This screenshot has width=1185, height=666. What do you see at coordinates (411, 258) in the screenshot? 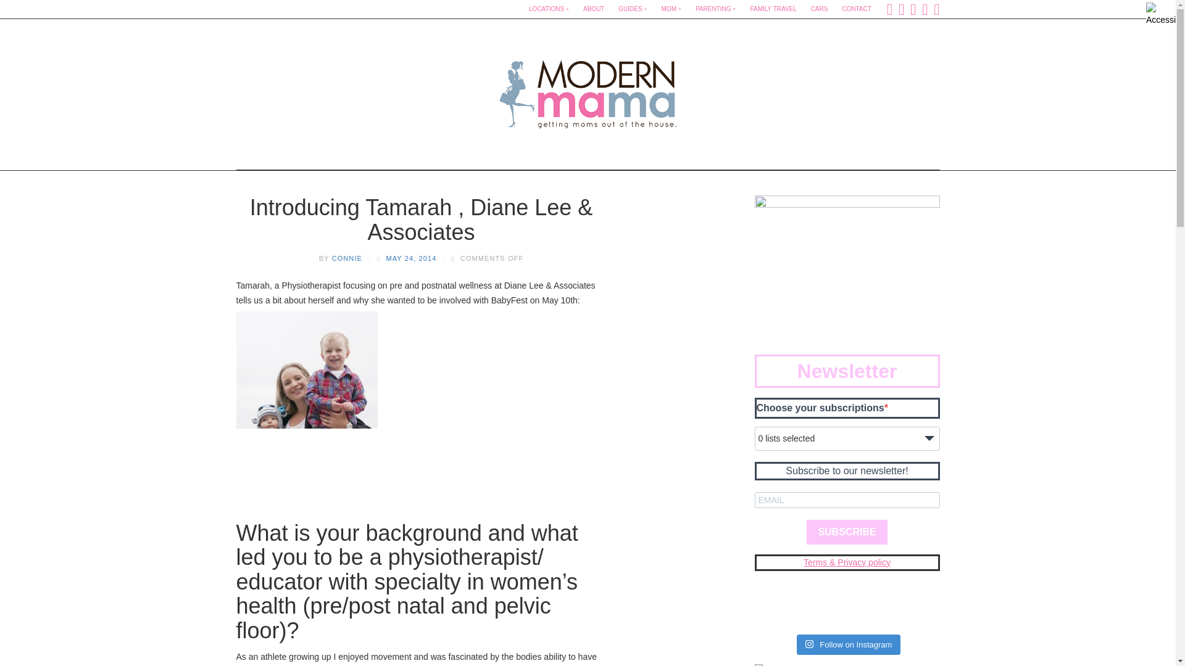
I see `10:40 pm` at bounding box center [411, 258].